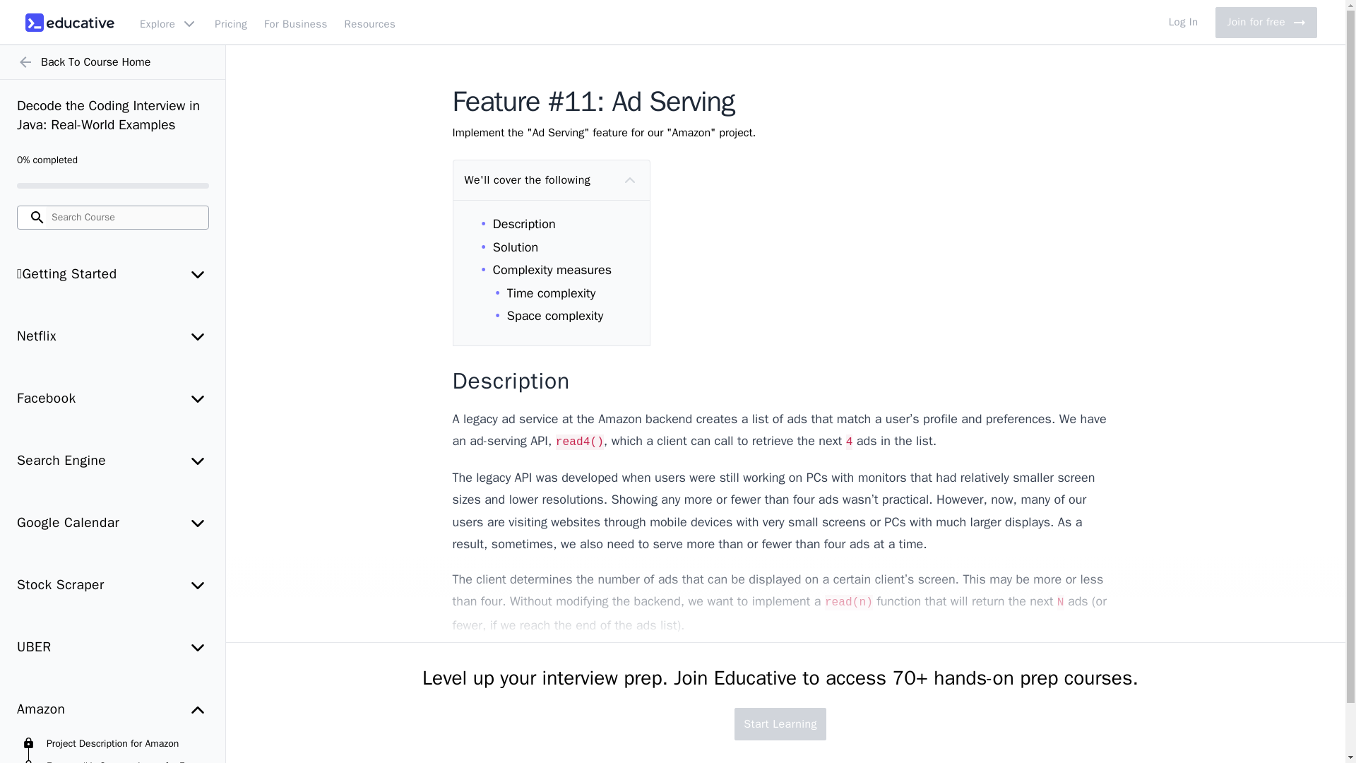 The height and width of the screenshot is (763, 1356). Describe the element at coordinates (113, 116) in the screenshot. I see `Decode the Coding Interview in Java: Real-World Examples` at that location.